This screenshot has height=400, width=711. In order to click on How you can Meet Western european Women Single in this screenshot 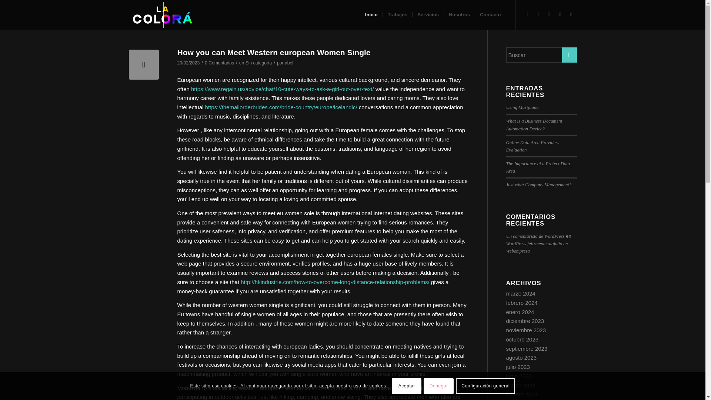, I will do `click(274, 52)`.